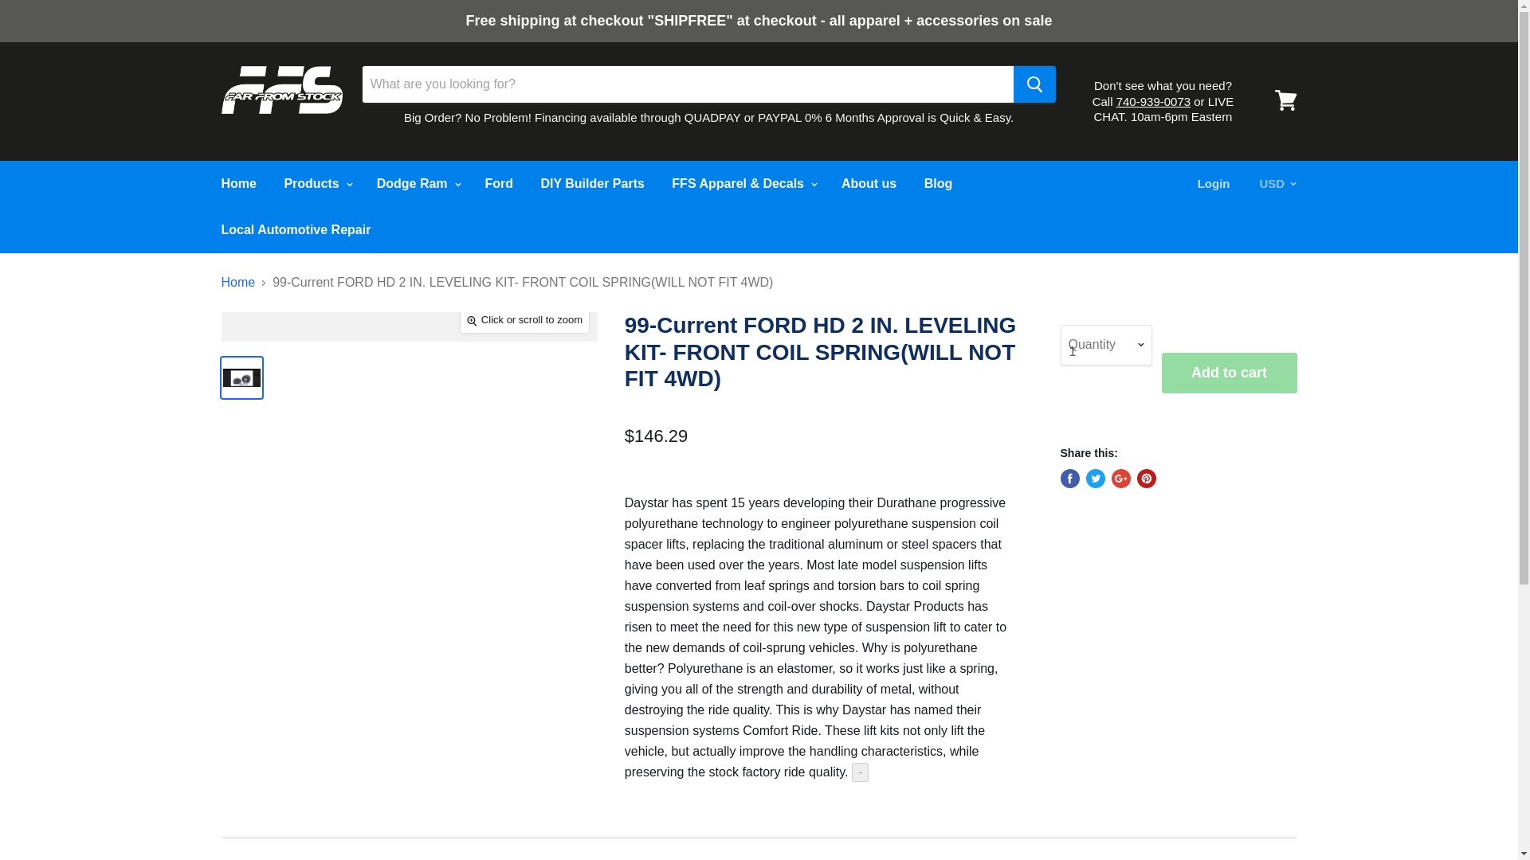  What do you see at coordinates (1153, 101) in the screenshot?
I see `tel:740-939-0073` at bounding box center [1153, 101].